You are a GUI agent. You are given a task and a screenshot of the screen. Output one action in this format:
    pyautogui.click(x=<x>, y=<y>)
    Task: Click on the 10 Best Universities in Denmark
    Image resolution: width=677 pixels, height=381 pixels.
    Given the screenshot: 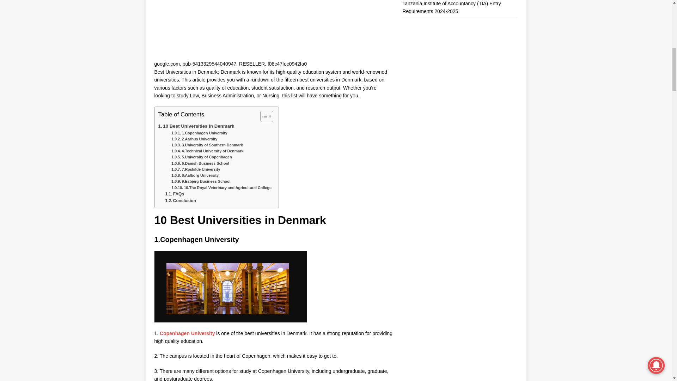 What is the action you would take?
    pyautogui.click(x=196, y=126)
    